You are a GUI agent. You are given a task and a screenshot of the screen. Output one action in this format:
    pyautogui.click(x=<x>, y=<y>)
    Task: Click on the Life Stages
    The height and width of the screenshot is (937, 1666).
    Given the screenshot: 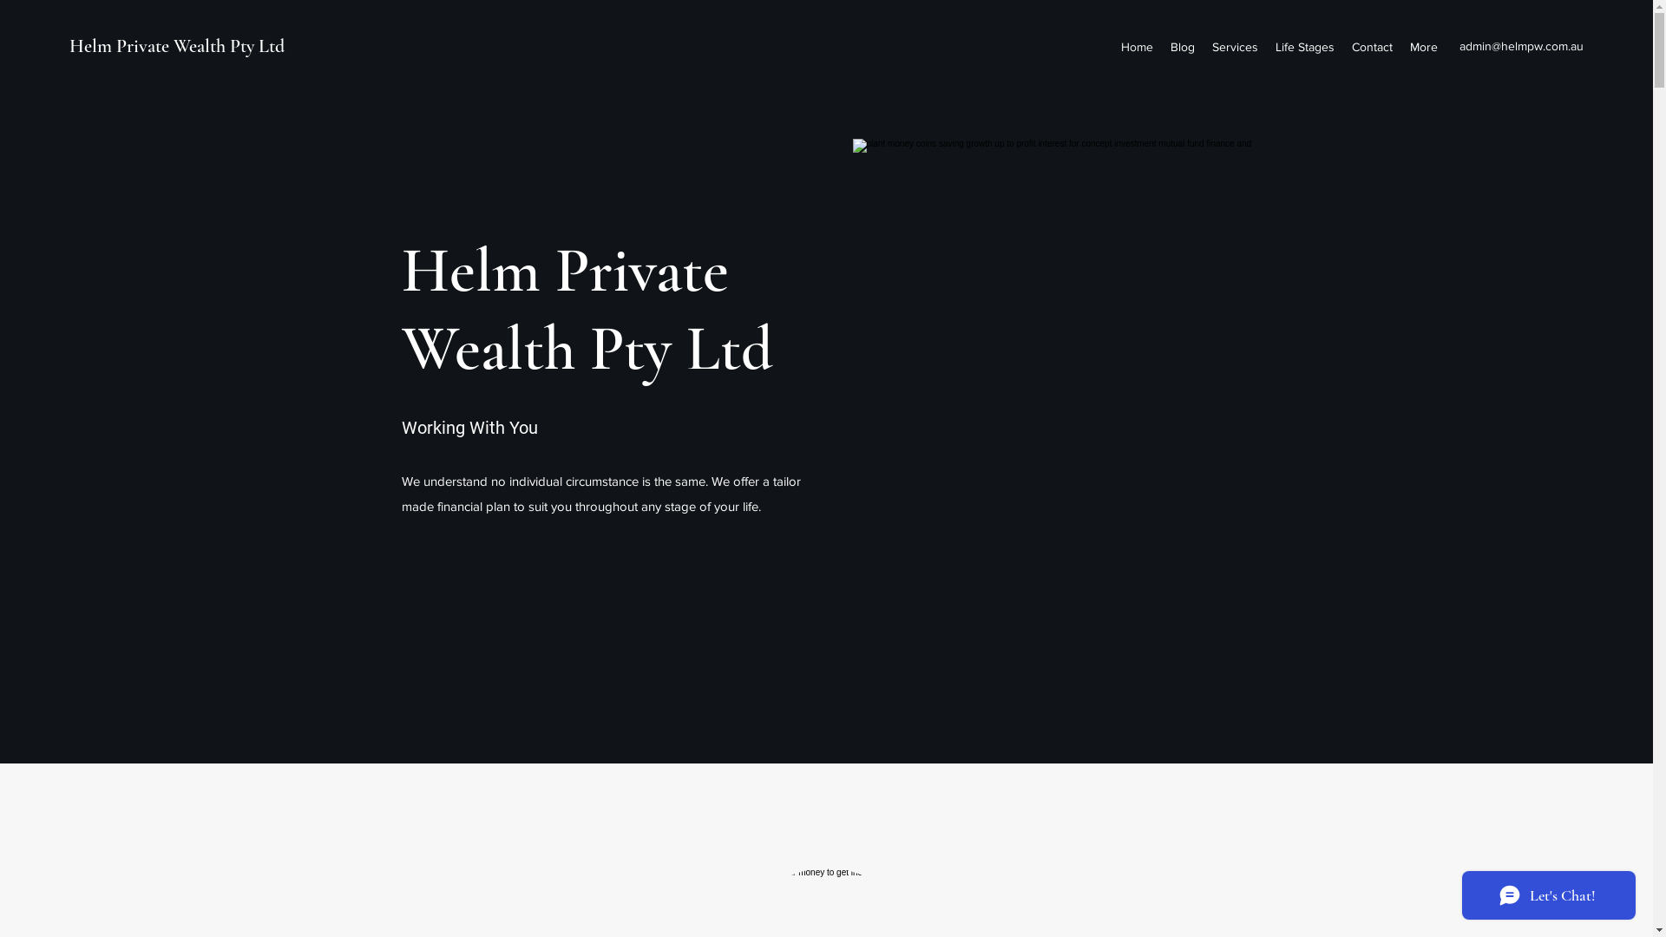 What is the action you would take?
    pyautogui.click(x=1305, y=47)
    